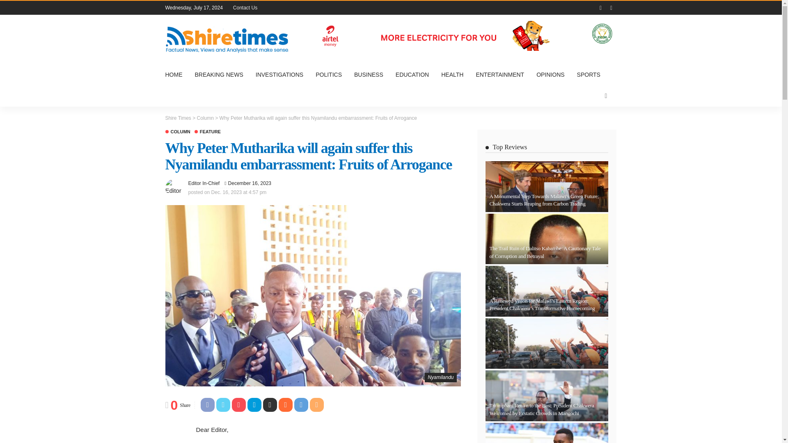  What do you see at coordinates (219, 75) in the screenshot?
I see `BREAKING NEWS` at bounding box center [219, 75].